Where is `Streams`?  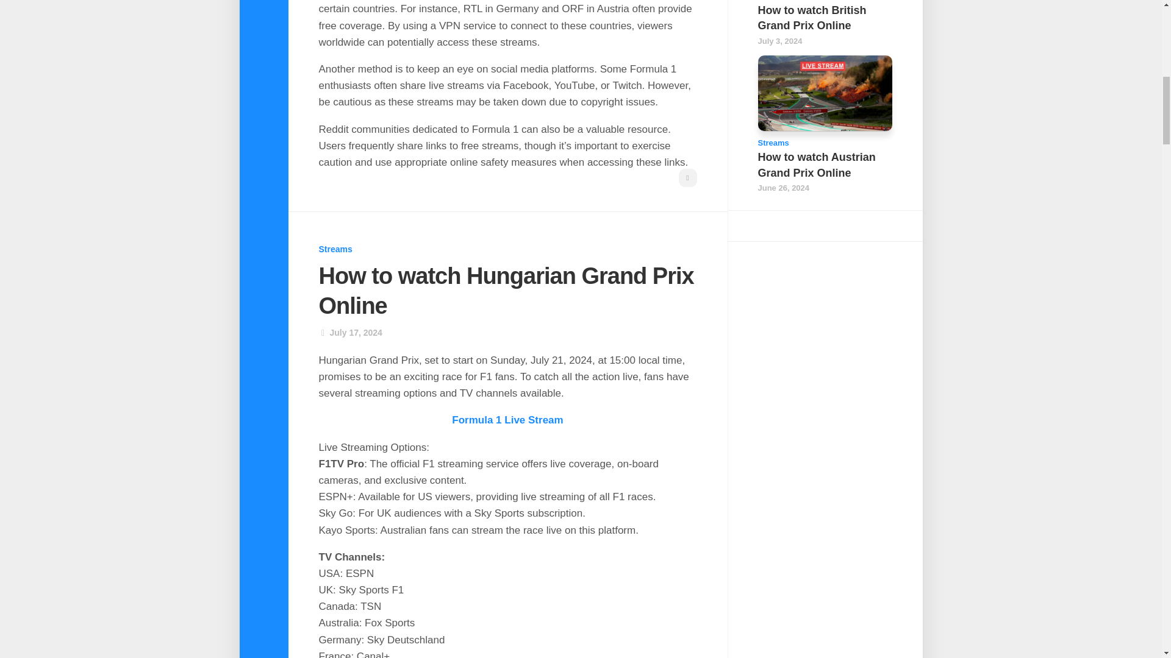 Streams is located at coordinates (335, 249).